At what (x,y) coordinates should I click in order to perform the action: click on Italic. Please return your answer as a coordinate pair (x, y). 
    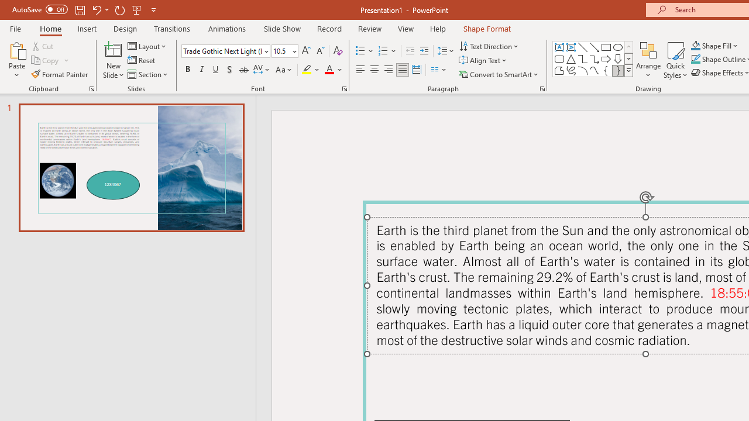
    Looking at the image, I should click on (201, 70).